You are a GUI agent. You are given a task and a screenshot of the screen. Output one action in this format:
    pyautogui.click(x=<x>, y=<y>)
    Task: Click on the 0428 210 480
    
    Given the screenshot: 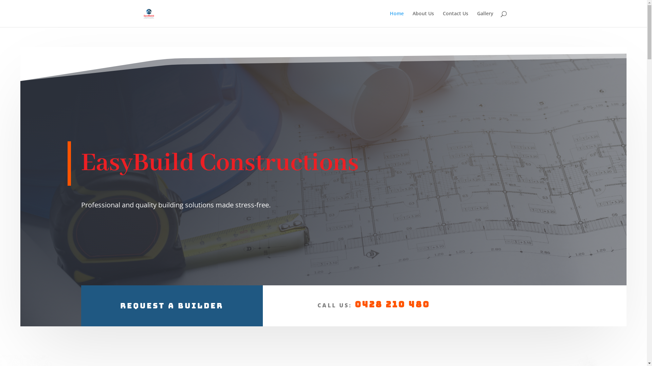 What is the action you would take?
    pyautogui.click(x=393, y=304)
    